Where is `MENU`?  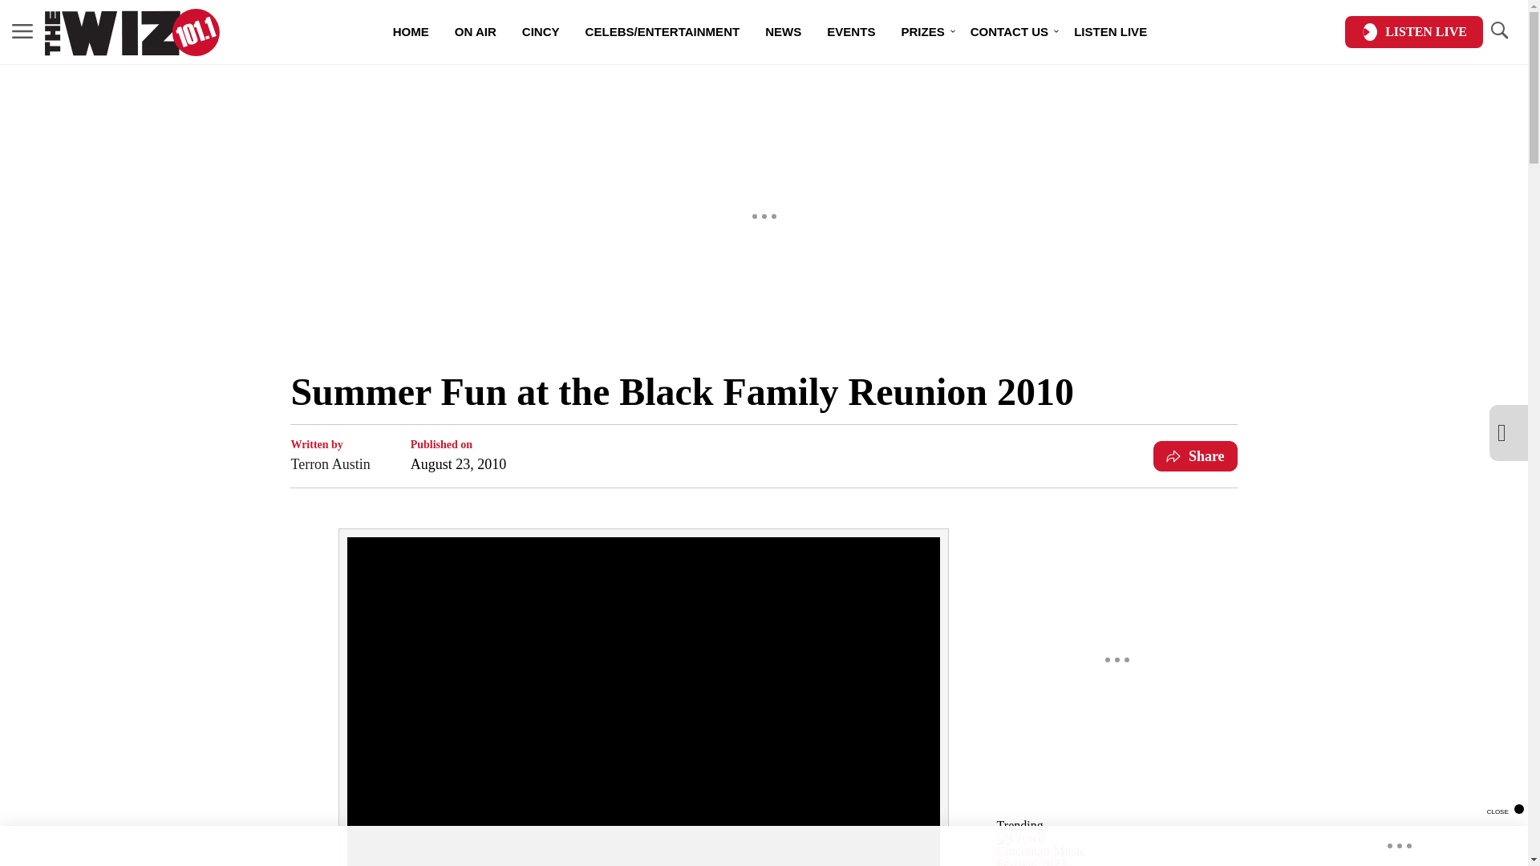 MENU is located at coordinates (22, 32).